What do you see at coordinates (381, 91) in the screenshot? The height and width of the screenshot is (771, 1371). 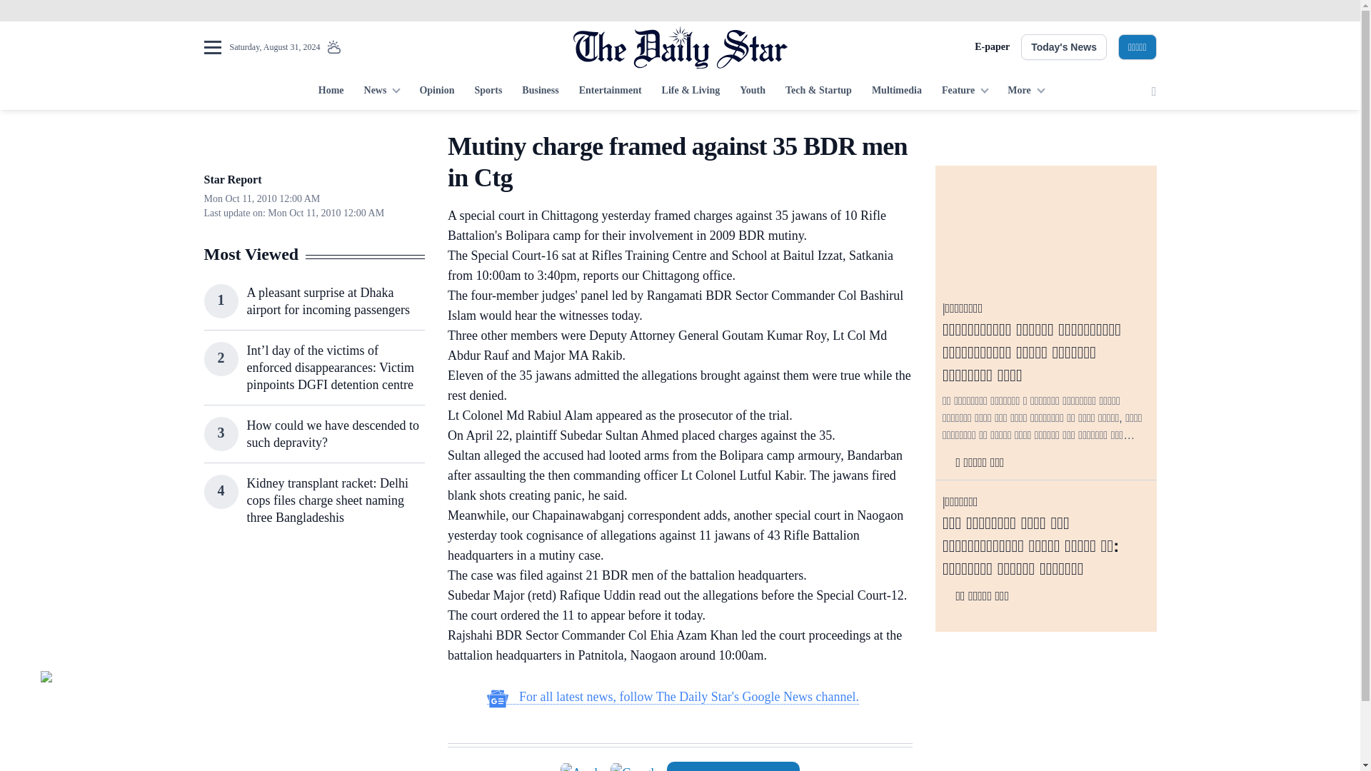 I see `News` at bounding box center [381, 91].